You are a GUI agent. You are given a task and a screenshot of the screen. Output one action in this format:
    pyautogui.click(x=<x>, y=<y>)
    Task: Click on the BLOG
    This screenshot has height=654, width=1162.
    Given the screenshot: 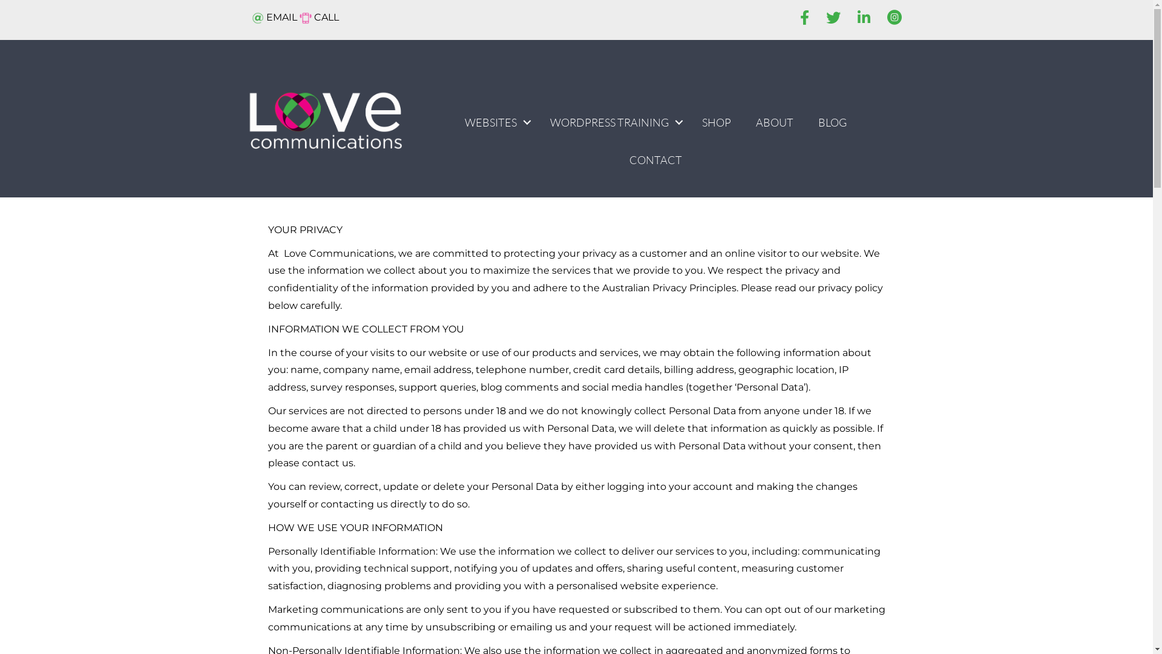 What is the action you would take?
    pyautogui.click(x=833, y=122)
    